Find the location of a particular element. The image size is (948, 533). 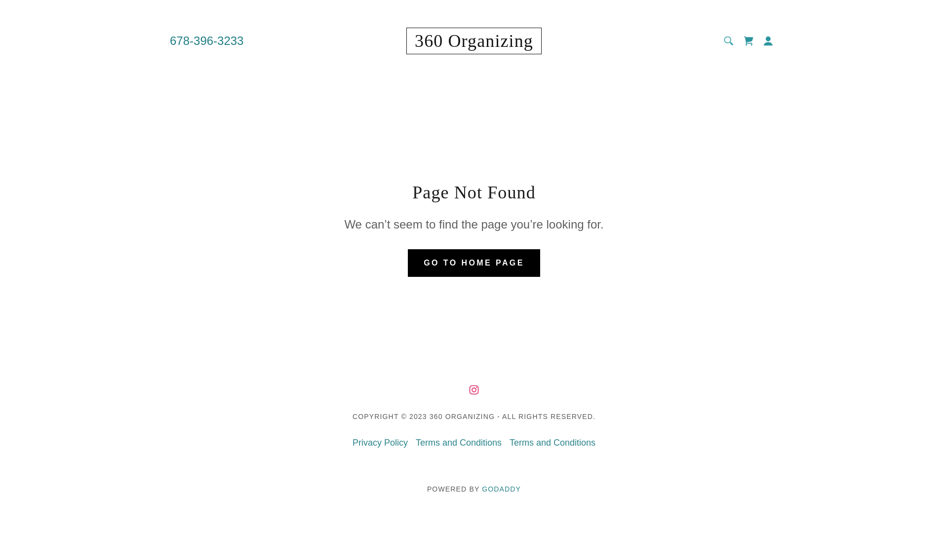

GO TO HOME PAGE is located at coordinates (474, 263).